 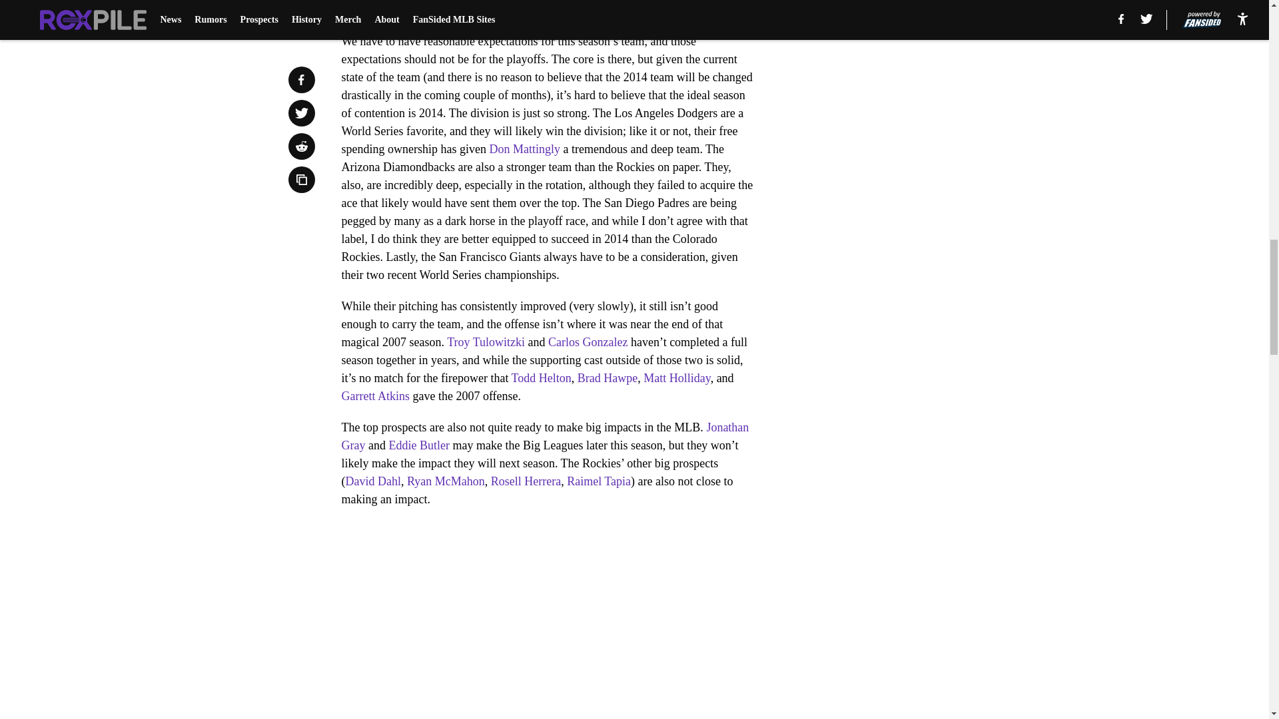 What do you see at coordinates (445, 481) in the screenshot?
I see `Ryan McMahon` at bounding box center [445, 481].